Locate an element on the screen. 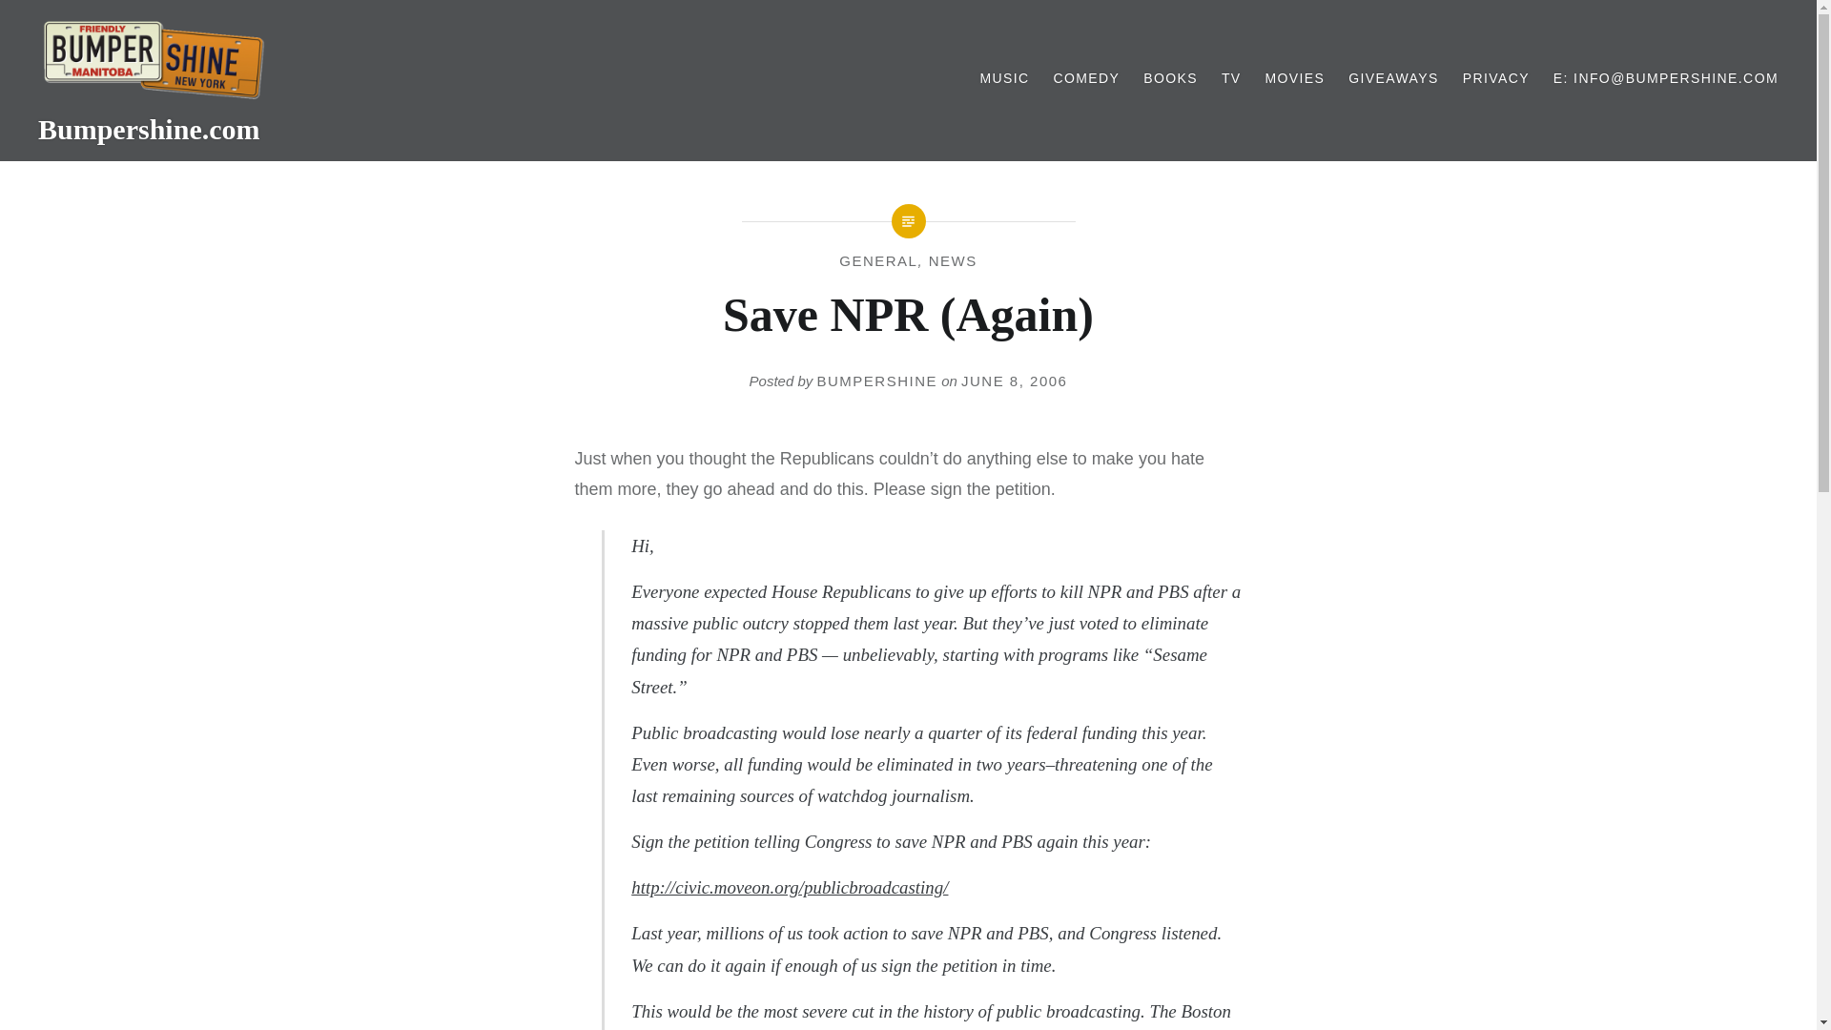 The height and width of the screenshot is (1030, 1831). Search is located at coordinates (240, 24).